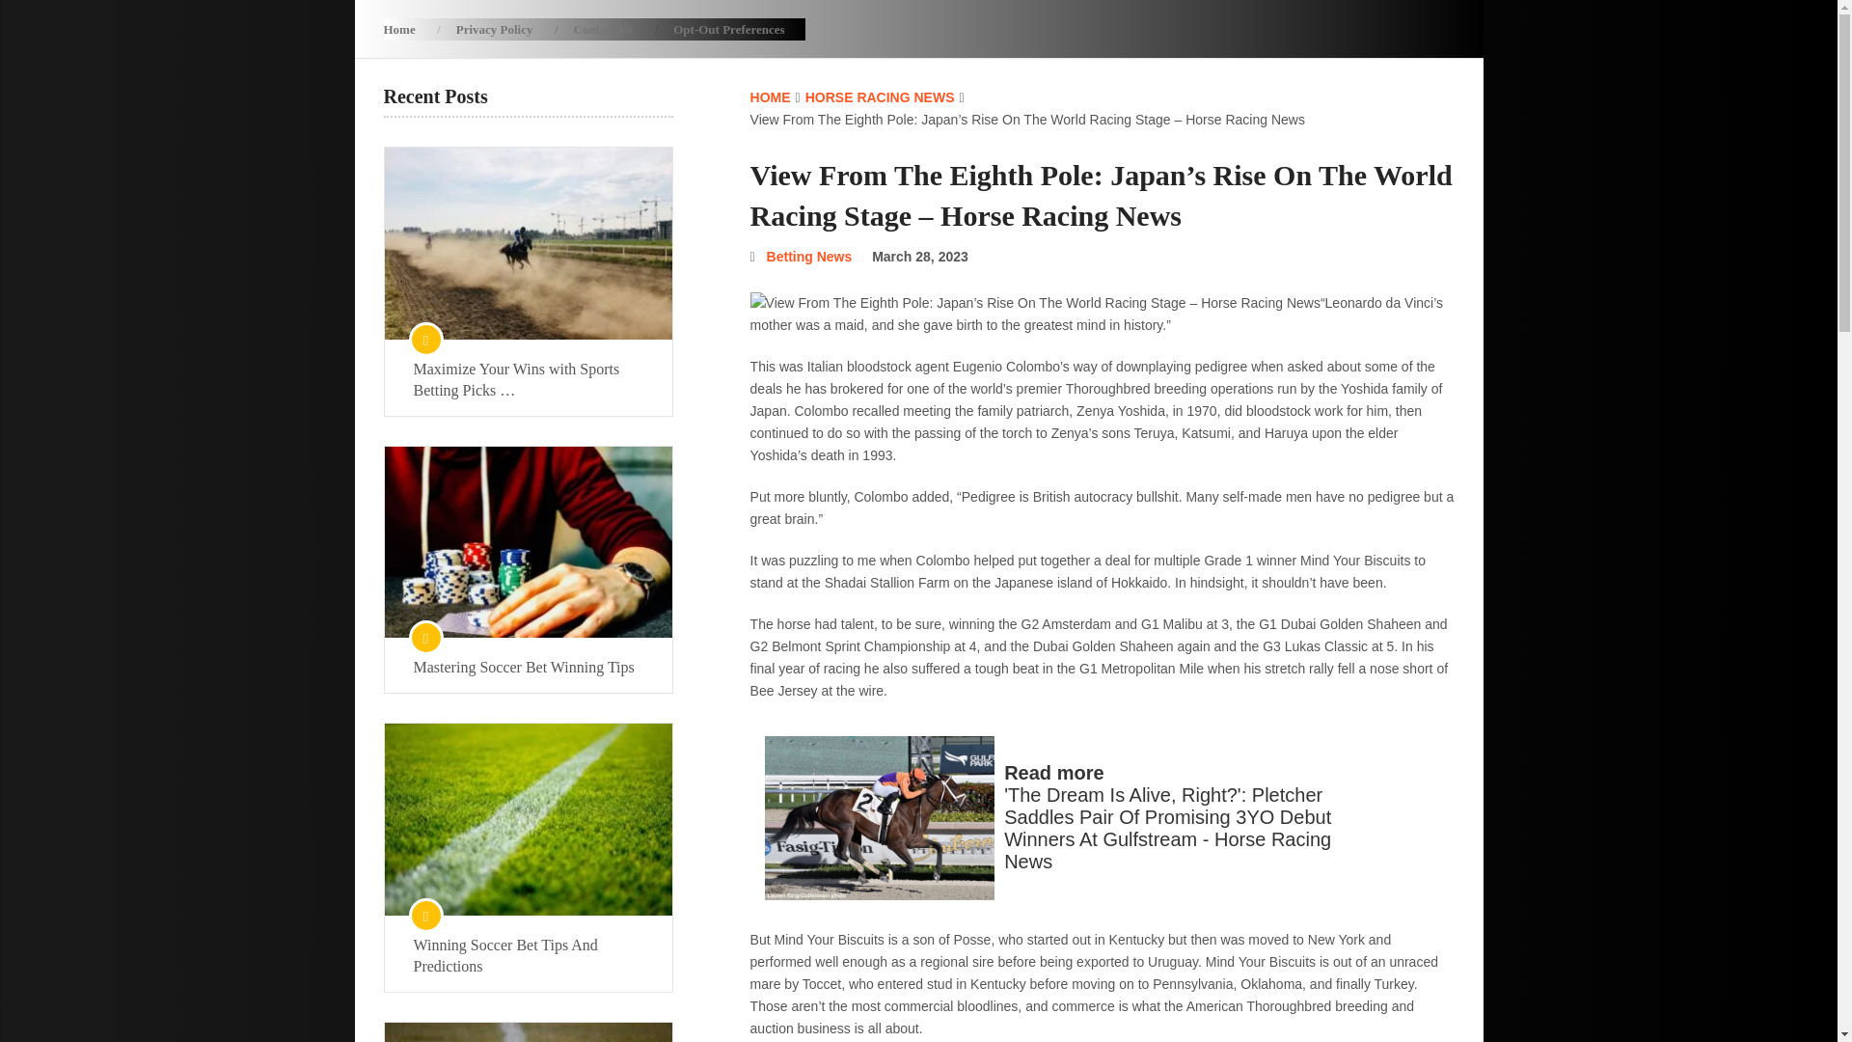  What do you see at coordinates (808, 257) in the screenshot?
I see `Posts by Betting News` at bounding box center [808, 257].